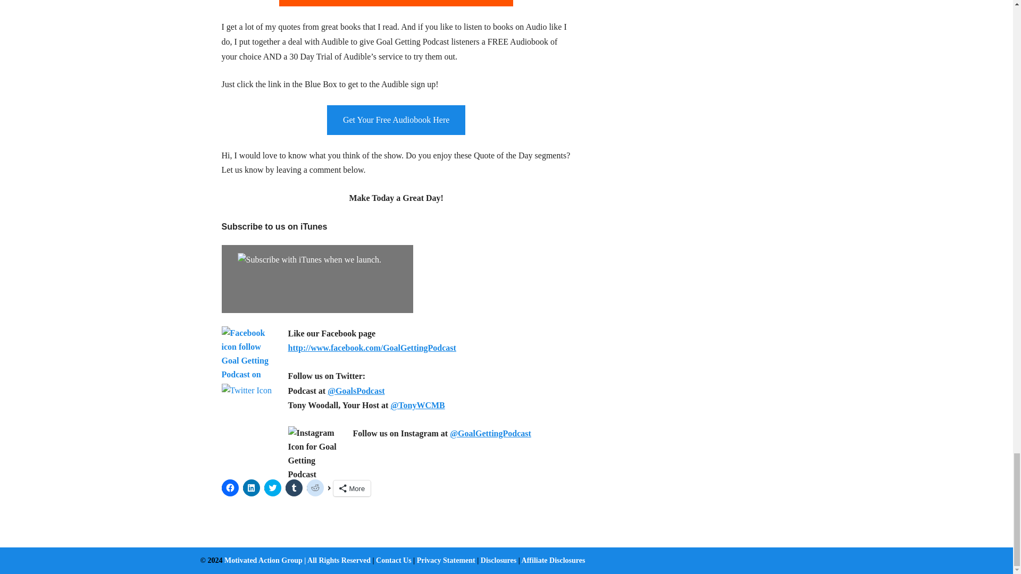  Describe the element at coordinates (396, 120) in the screenshot. I see `Get Your Free Audiobook Here` at that location.